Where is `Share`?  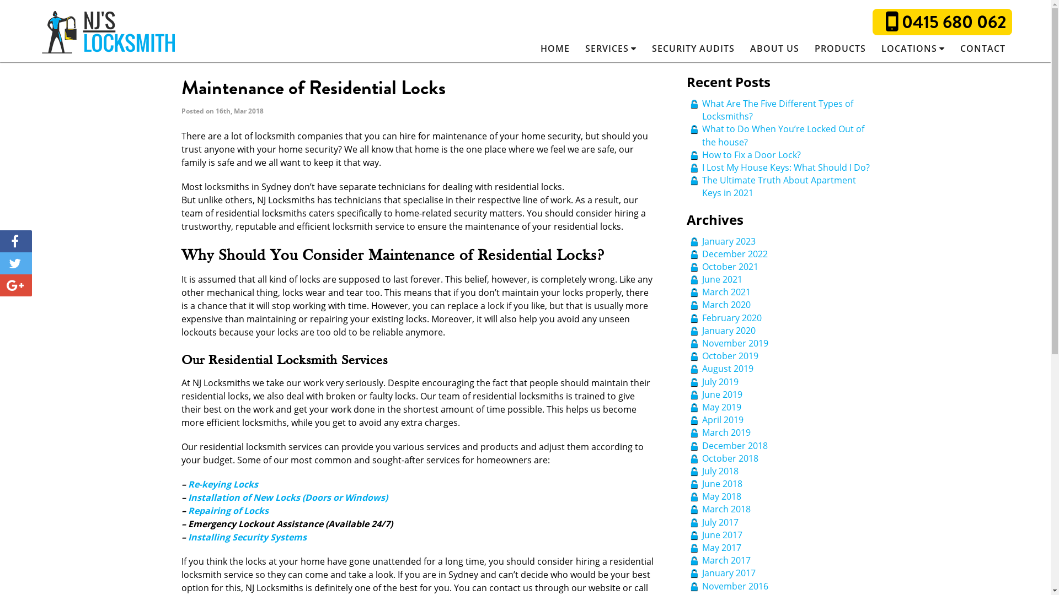 Share is located at coordinates (16, 285).